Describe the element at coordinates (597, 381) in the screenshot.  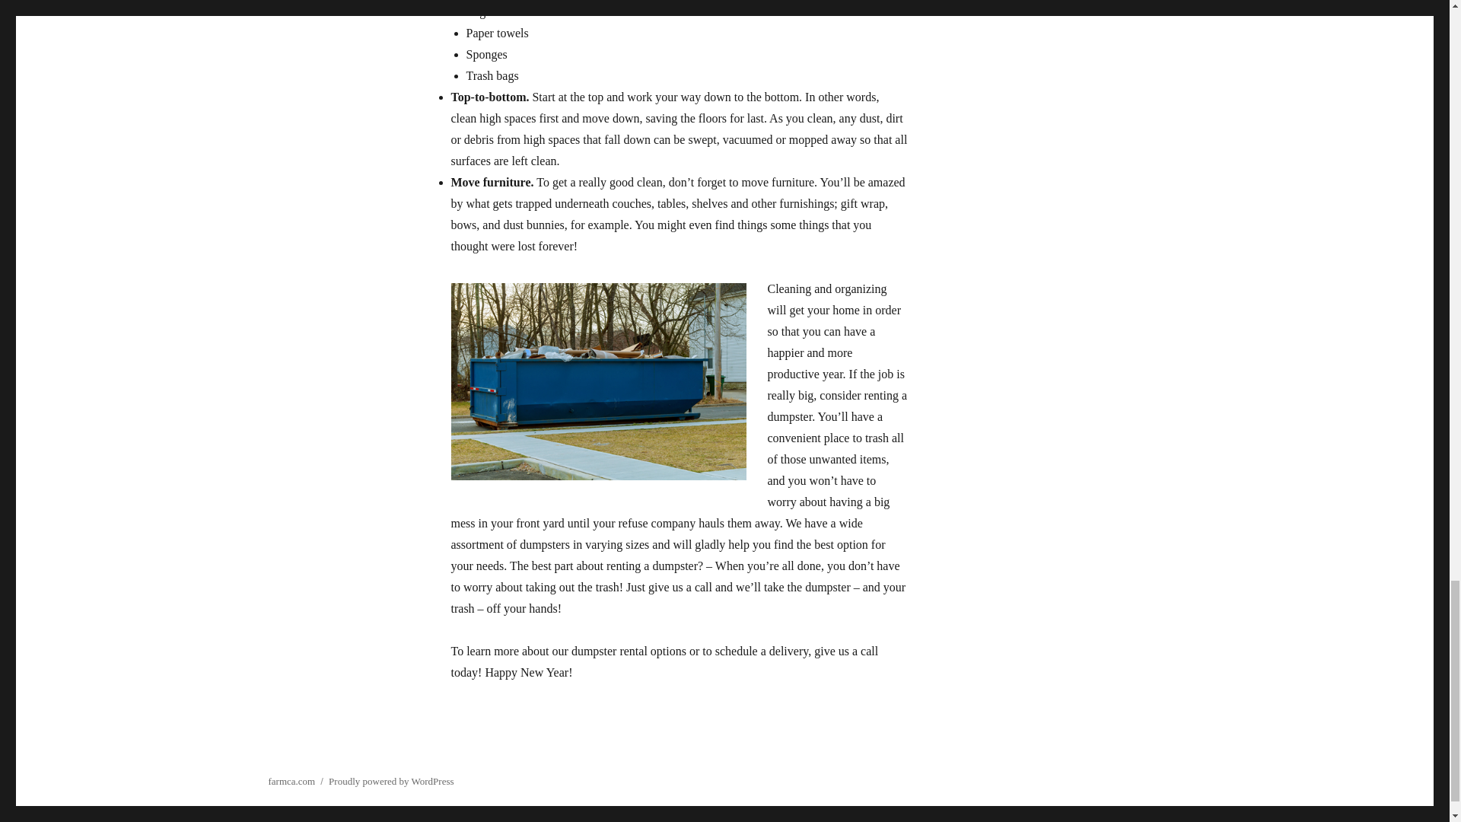
I see `Blue Dumpster Rental on Long Island` at that location.